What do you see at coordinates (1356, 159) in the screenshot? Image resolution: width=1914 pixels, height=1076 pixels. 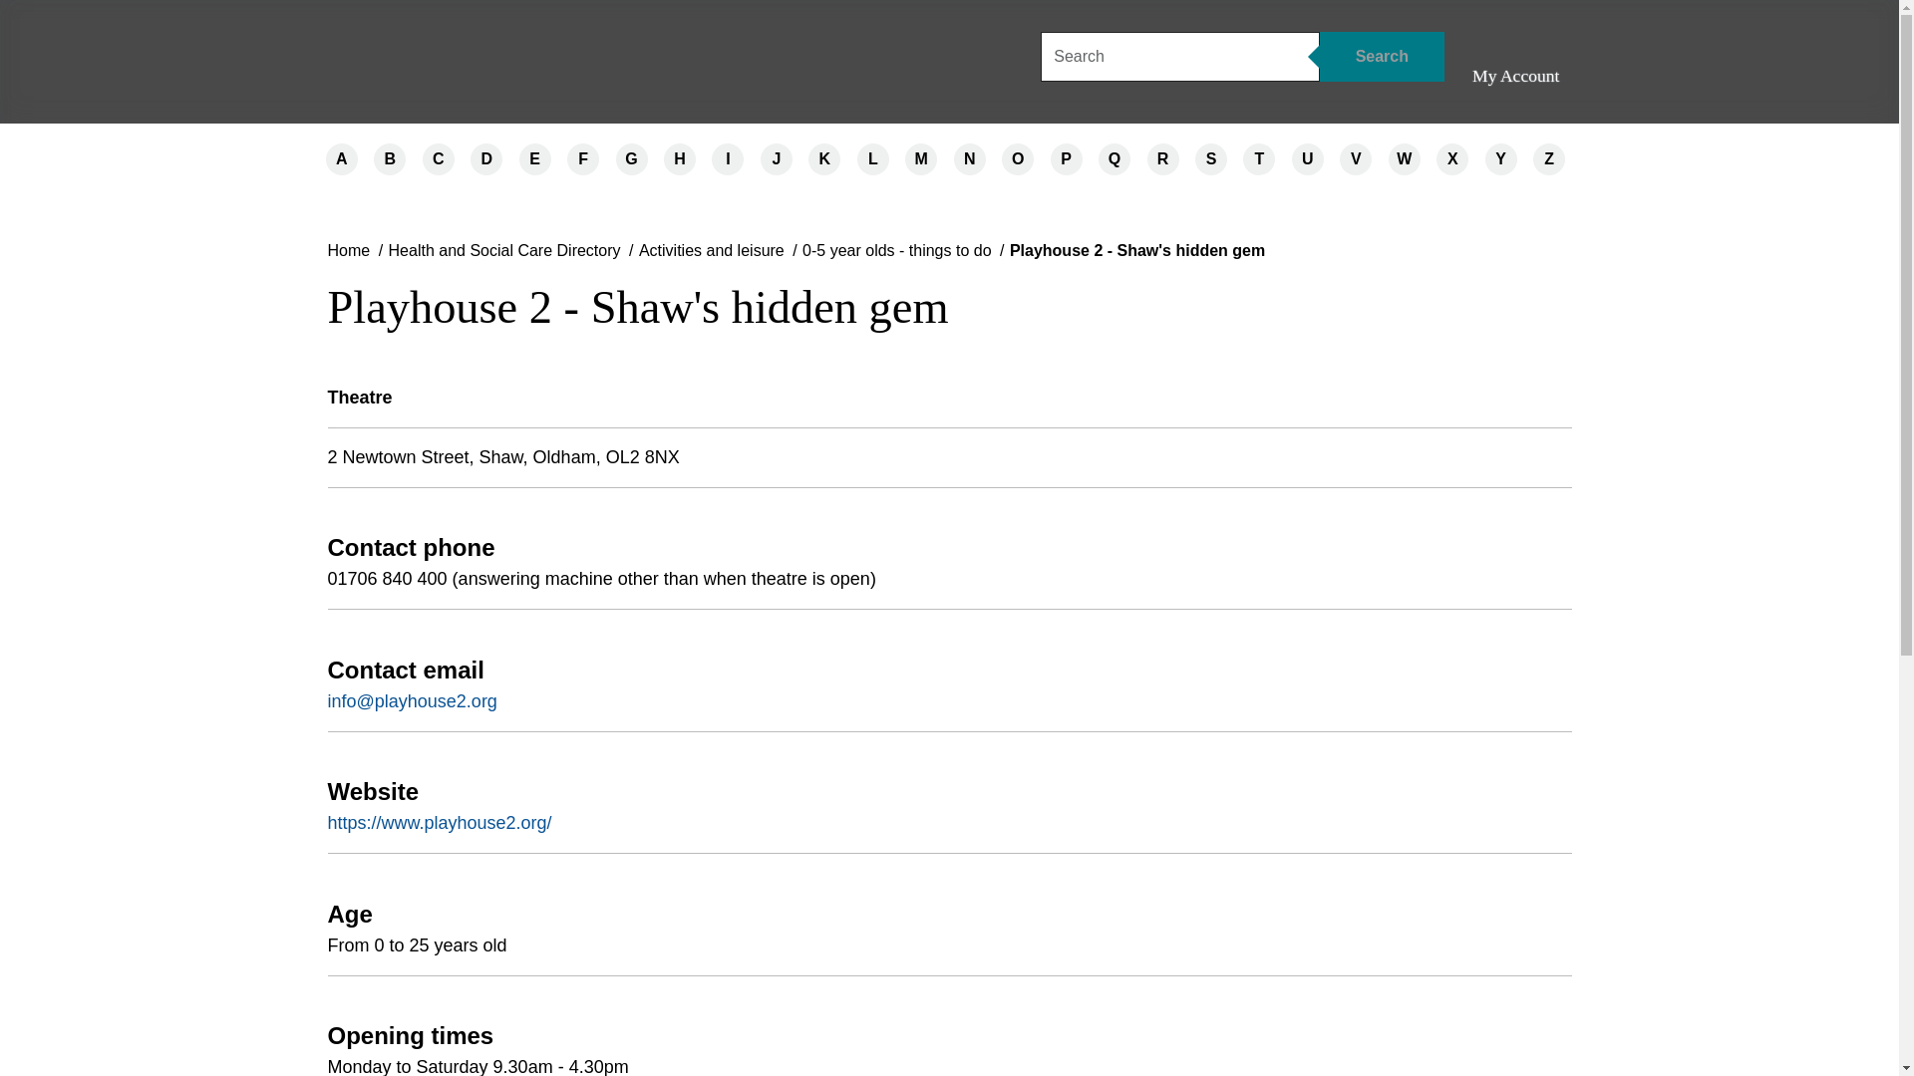 I see `V` at bounding box center [1356, 159].